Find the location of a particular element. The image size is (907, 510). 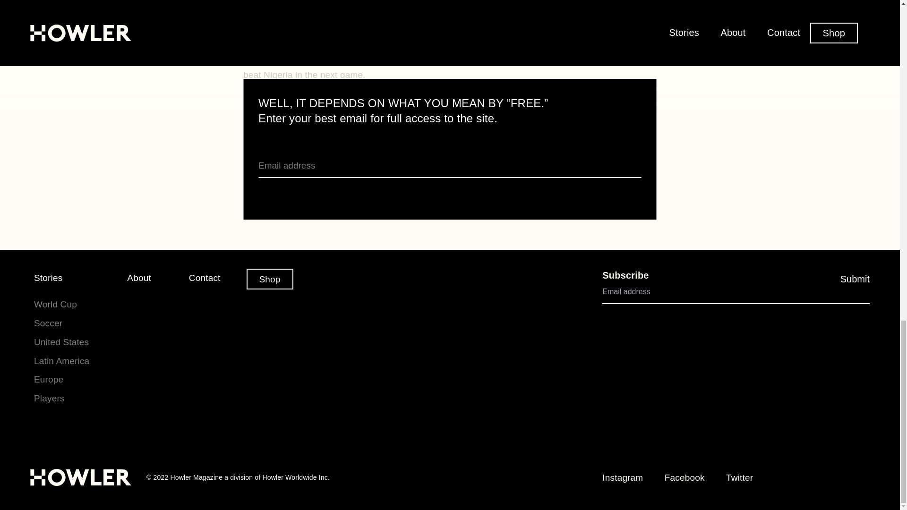

About is located at coordinates (139, 278).